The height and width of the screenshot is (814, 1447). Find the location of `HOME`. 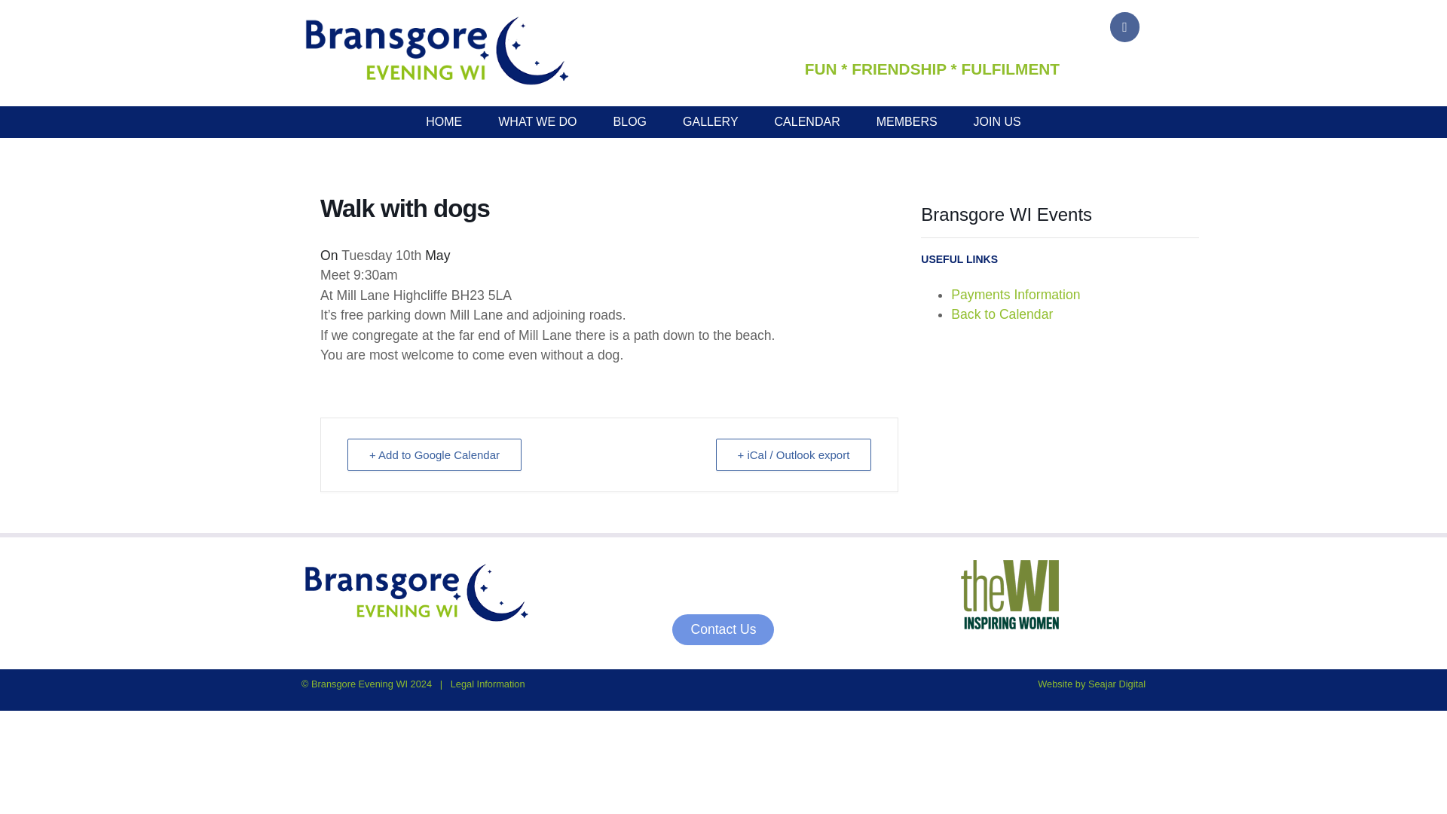

HOME is located at coordinates (444, 122).